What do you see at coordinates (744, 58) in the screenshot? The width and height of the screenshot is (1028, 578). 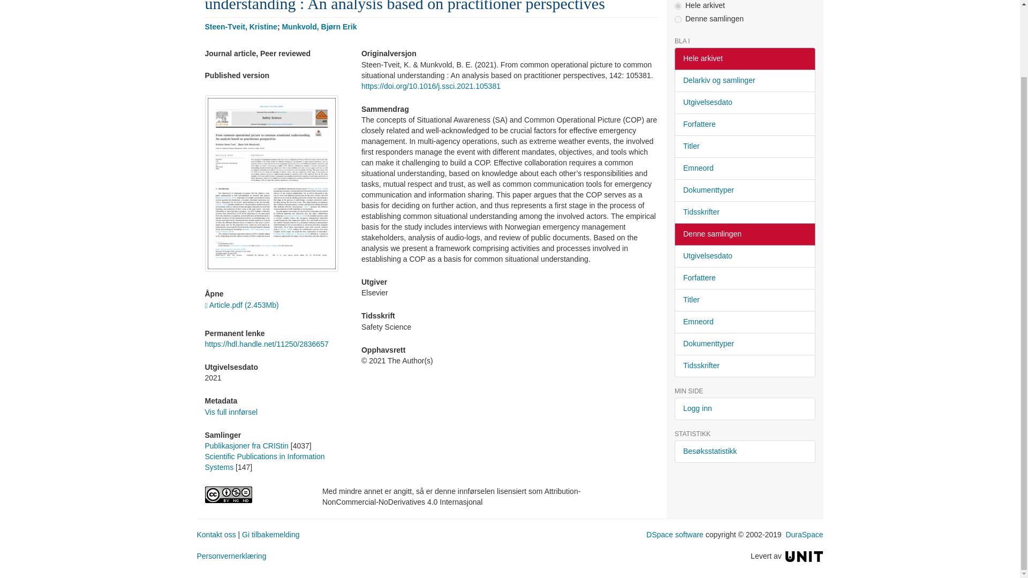 I see `Hele arkivet` at bounding box center [744, 58].